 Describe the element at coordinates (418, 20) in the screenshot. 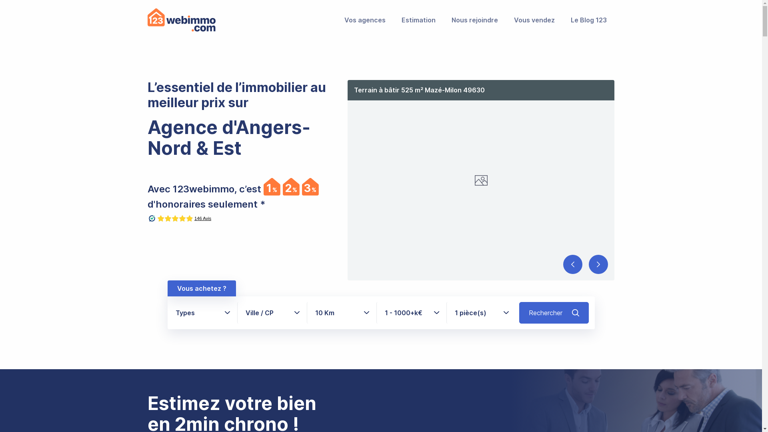

I see `Estimation` at that location.